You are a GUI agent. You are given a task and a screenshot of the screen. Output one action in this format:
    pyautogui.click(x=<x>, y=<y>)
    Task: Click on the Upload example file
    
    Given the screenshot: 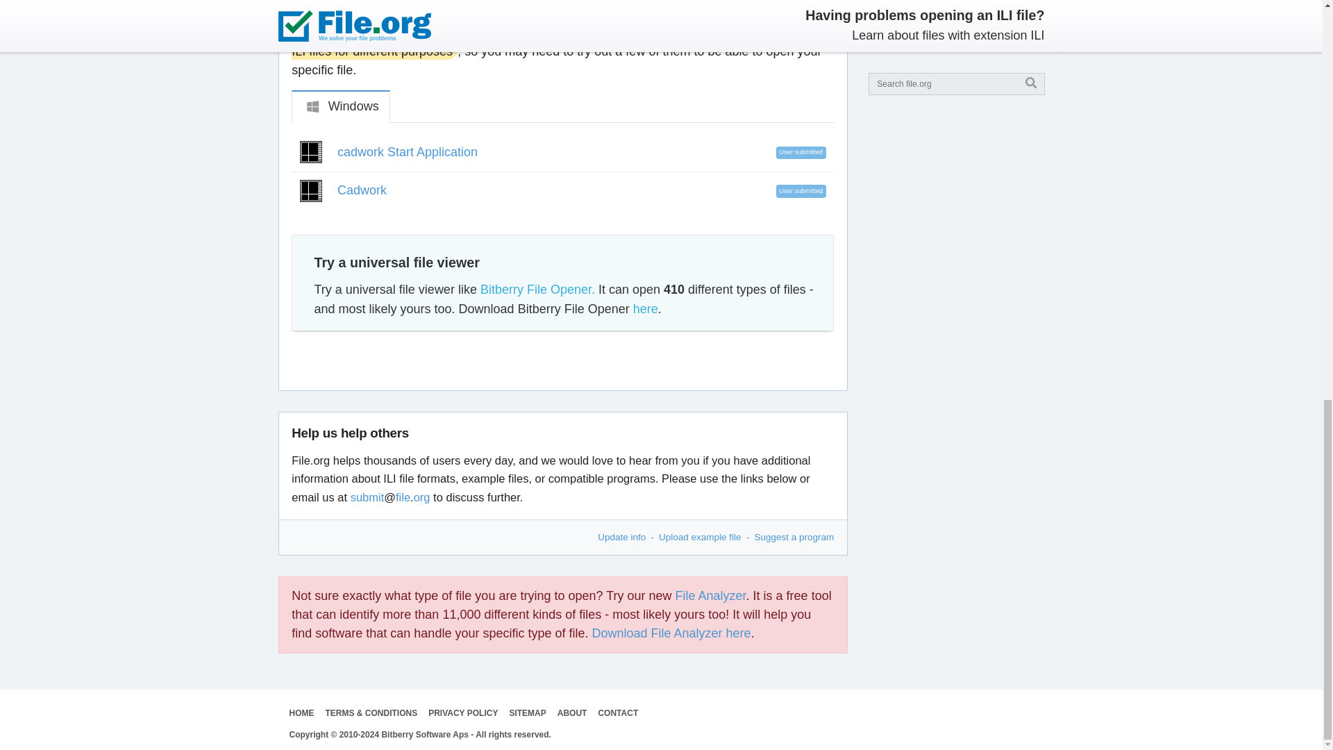 What is the action you would take?
    pyautogui.click(x=700, y=536)
    